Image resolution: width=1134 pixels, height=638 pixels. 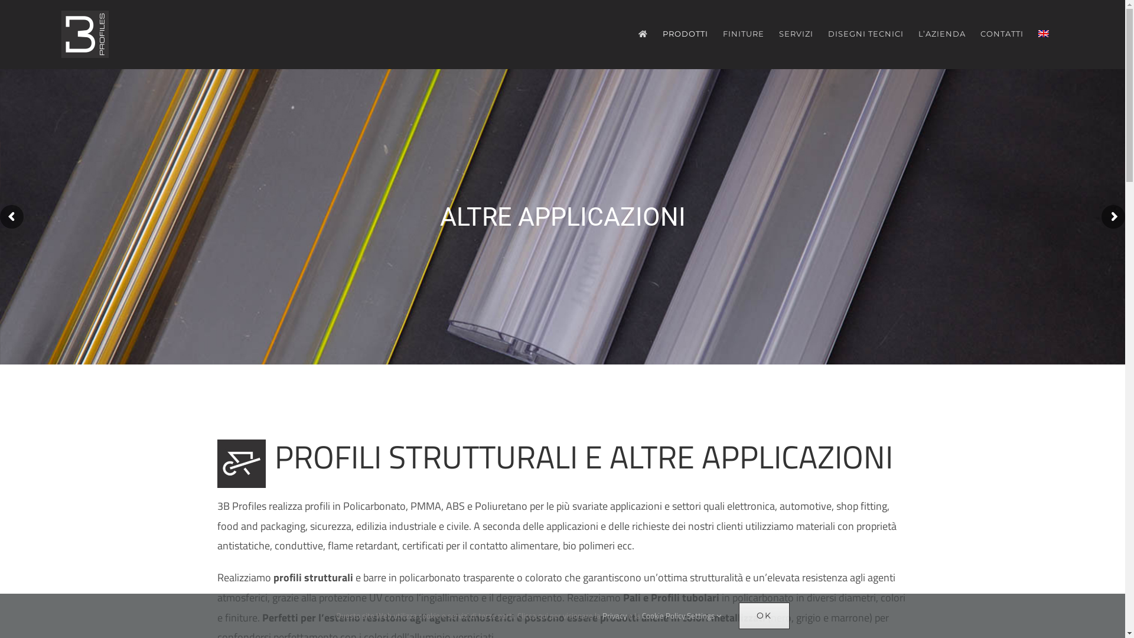 I want to click on Settings, so click(x=703, y=616).